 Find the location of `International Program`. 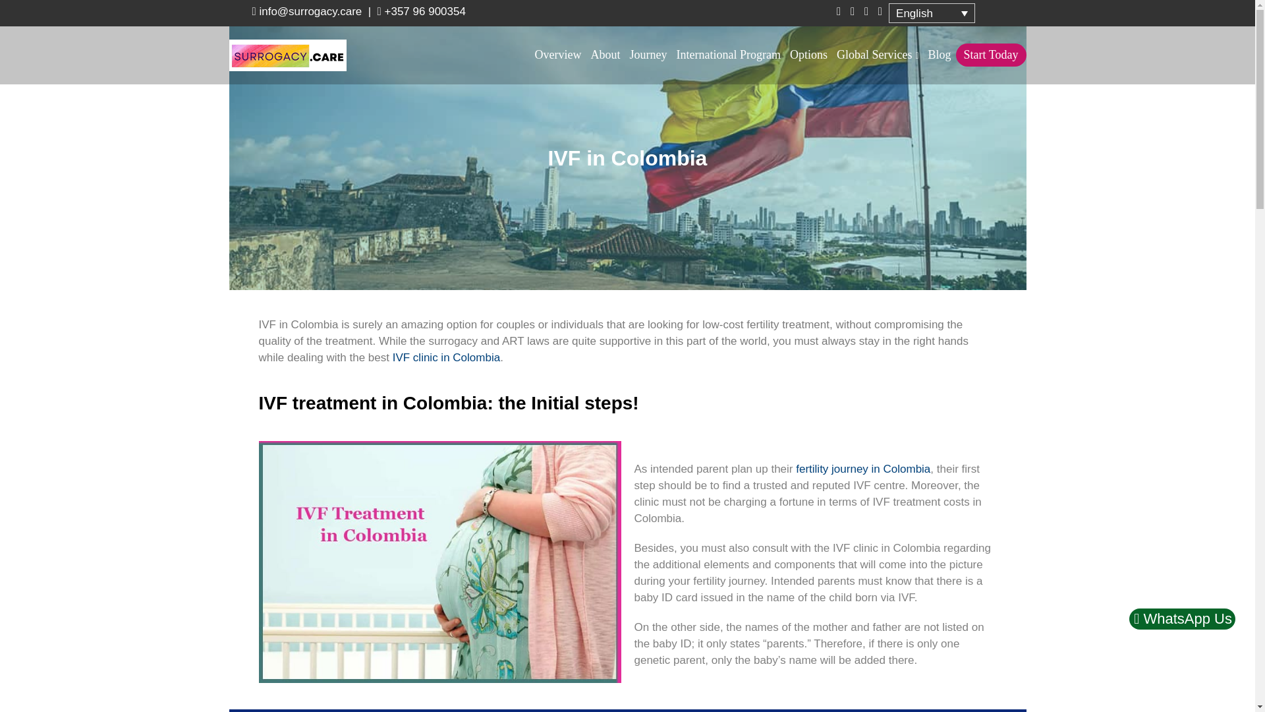

International Program is located at coordinates (729, 54).